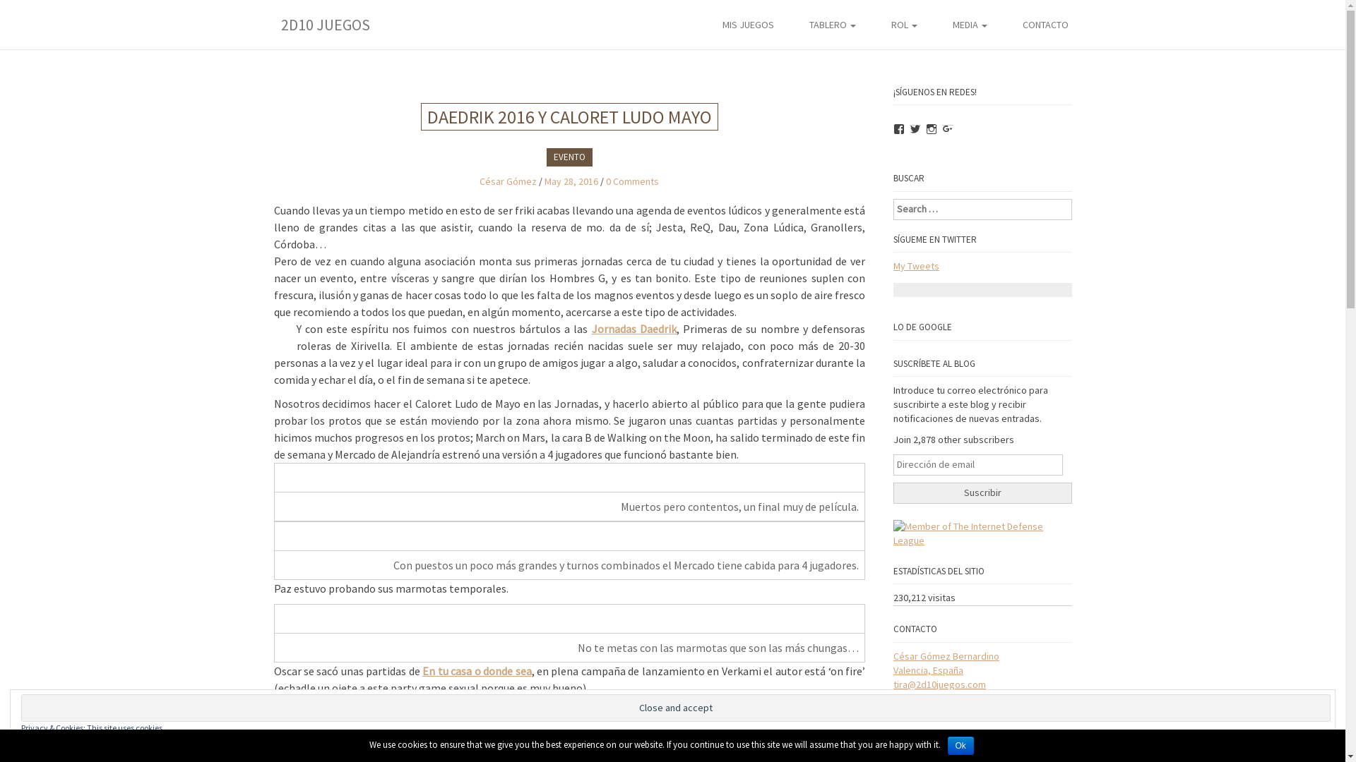 The height and width of the screenshot is (762, 1356). What do you see at coordinates (961, 746) in the screenshot?
I see `Ok` at bounding box center [961, 746].